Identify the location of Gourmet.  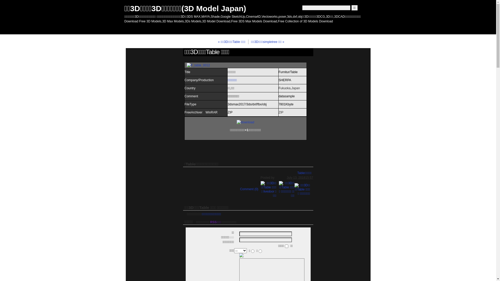
(179, 29).